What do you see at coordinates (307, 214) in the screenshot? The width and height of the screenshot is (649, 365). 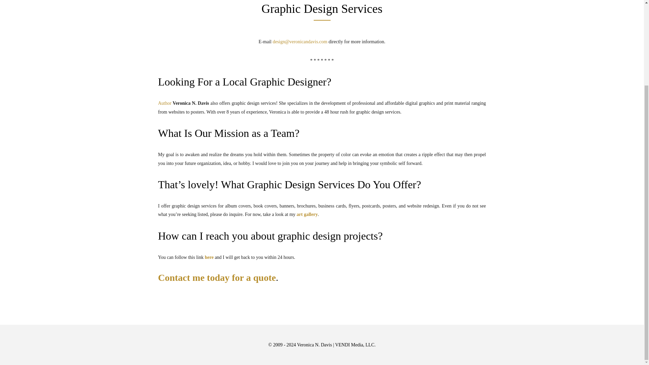 I see `art gallery` at bounding box center [307, 214].